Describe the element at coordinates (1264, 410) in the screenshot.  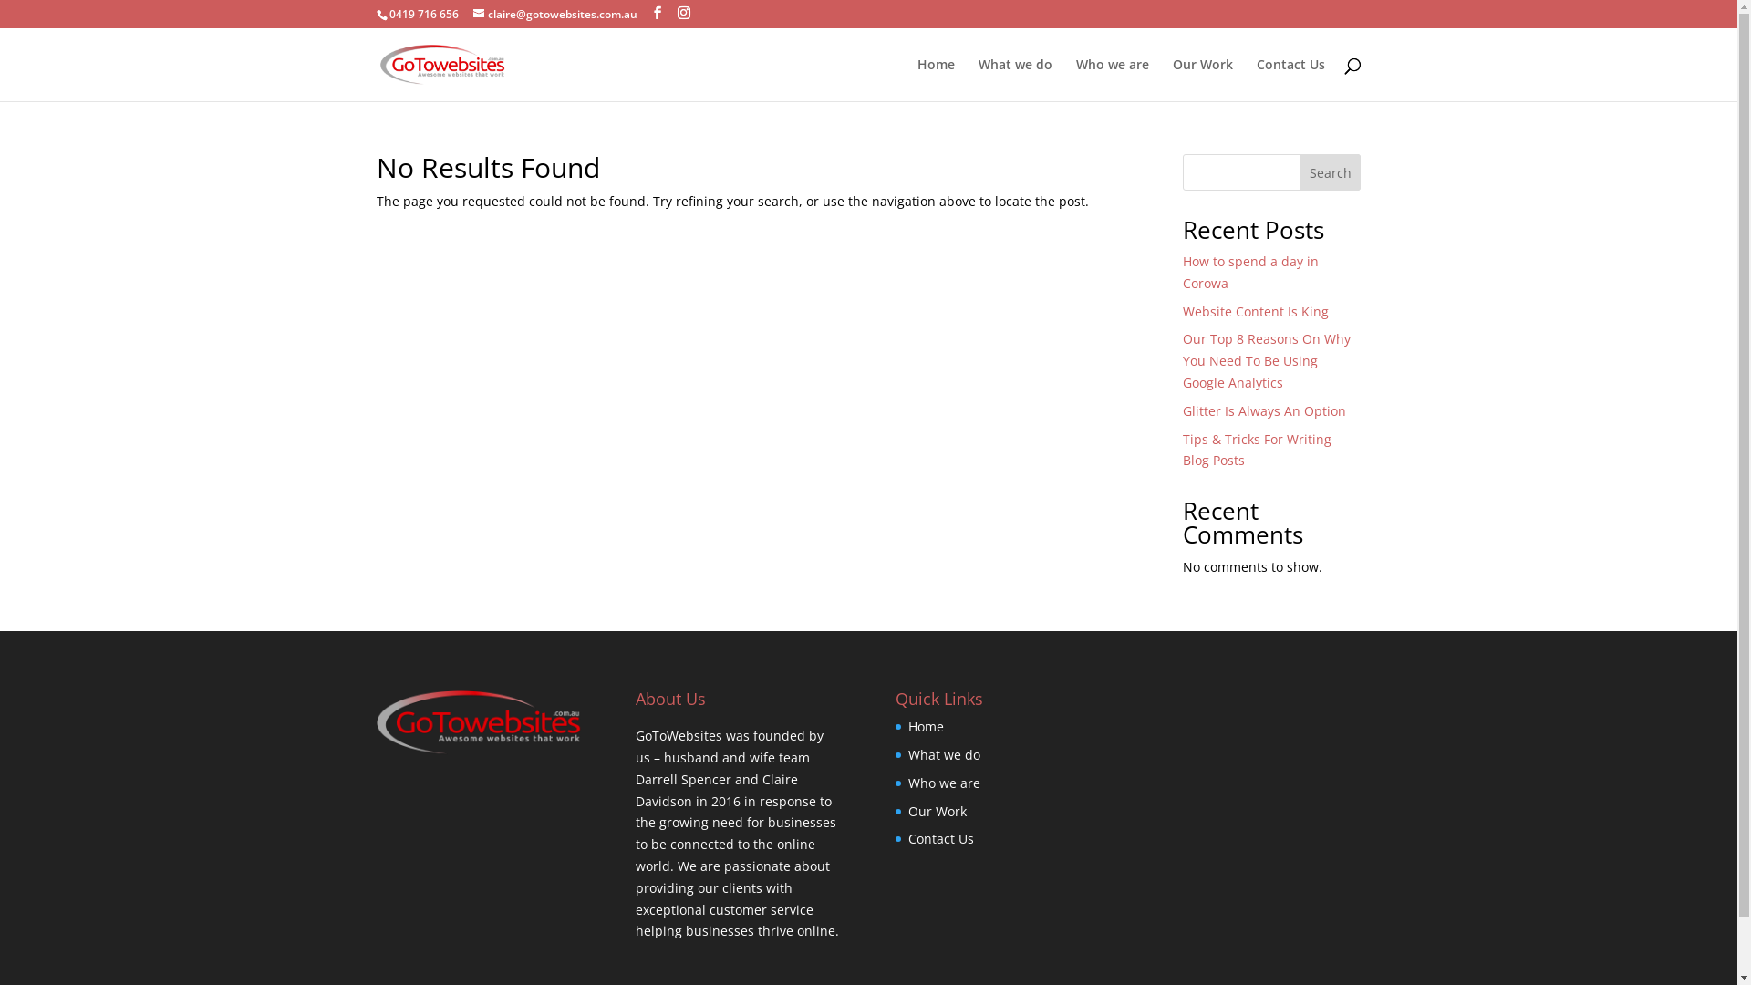
I see `Glitter Is Always An Option` at that location.